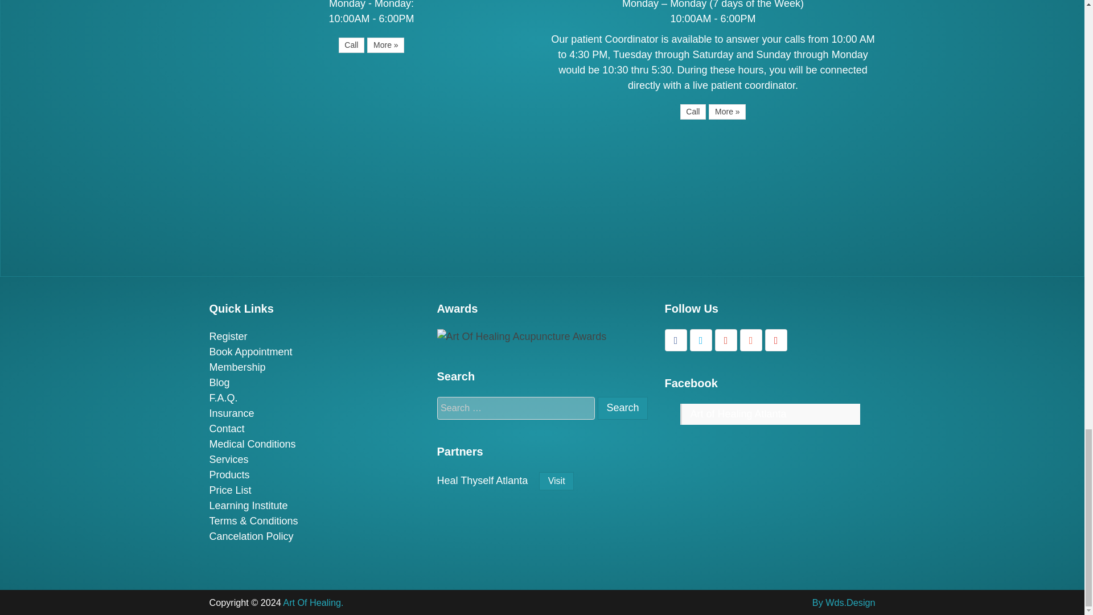  Describe the element at coordinates (676, 339) in the screenshot. I see `facebook` at that location.